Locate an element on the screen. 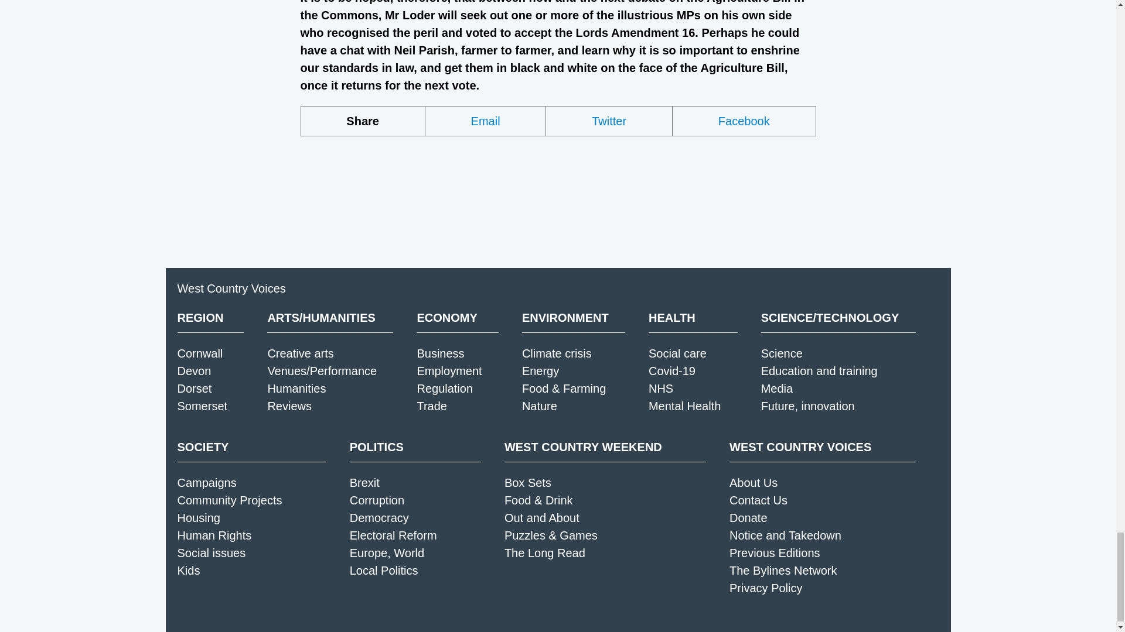  Cornwall is located at coordinates (199, 353).